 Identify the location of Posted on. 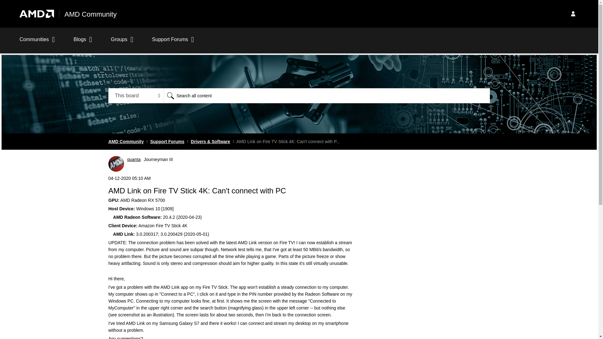
(231, 178).